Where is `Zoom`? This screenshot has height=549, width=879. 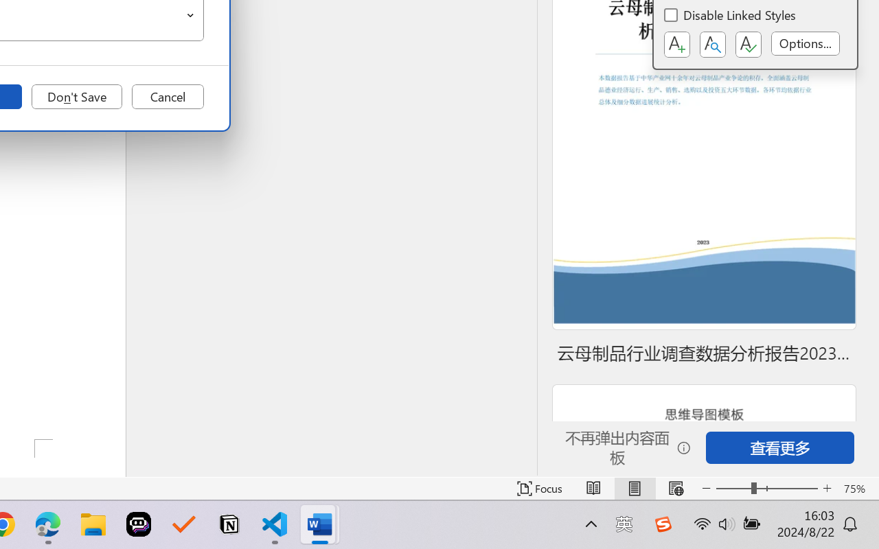 Zoom is located at coordinates (766, 489).